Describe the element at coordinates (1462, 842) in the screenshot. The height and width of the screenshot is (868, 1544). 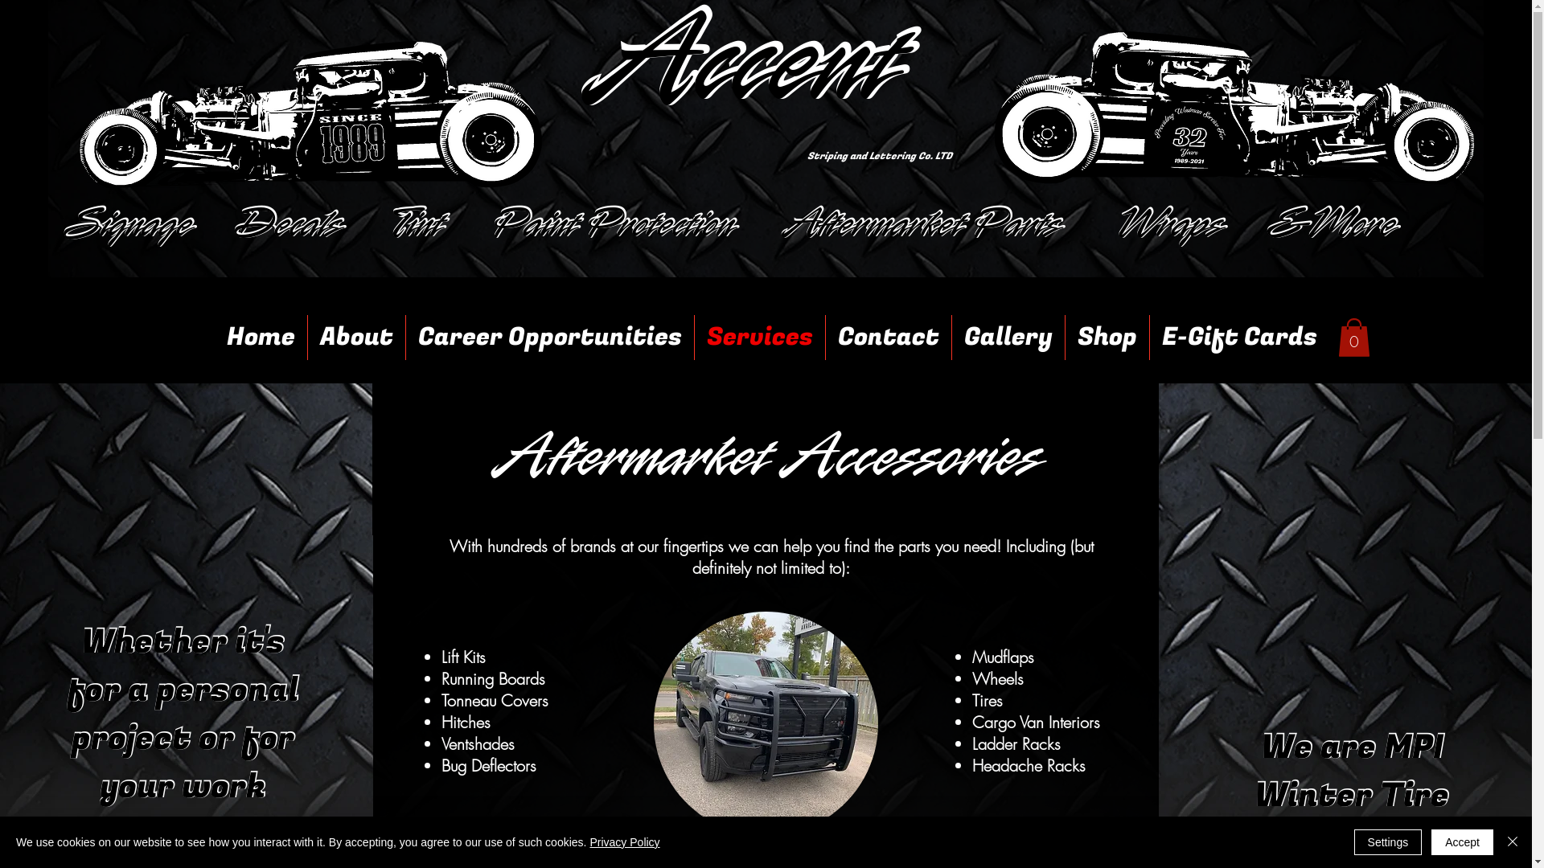
I see `Accept` at that location.